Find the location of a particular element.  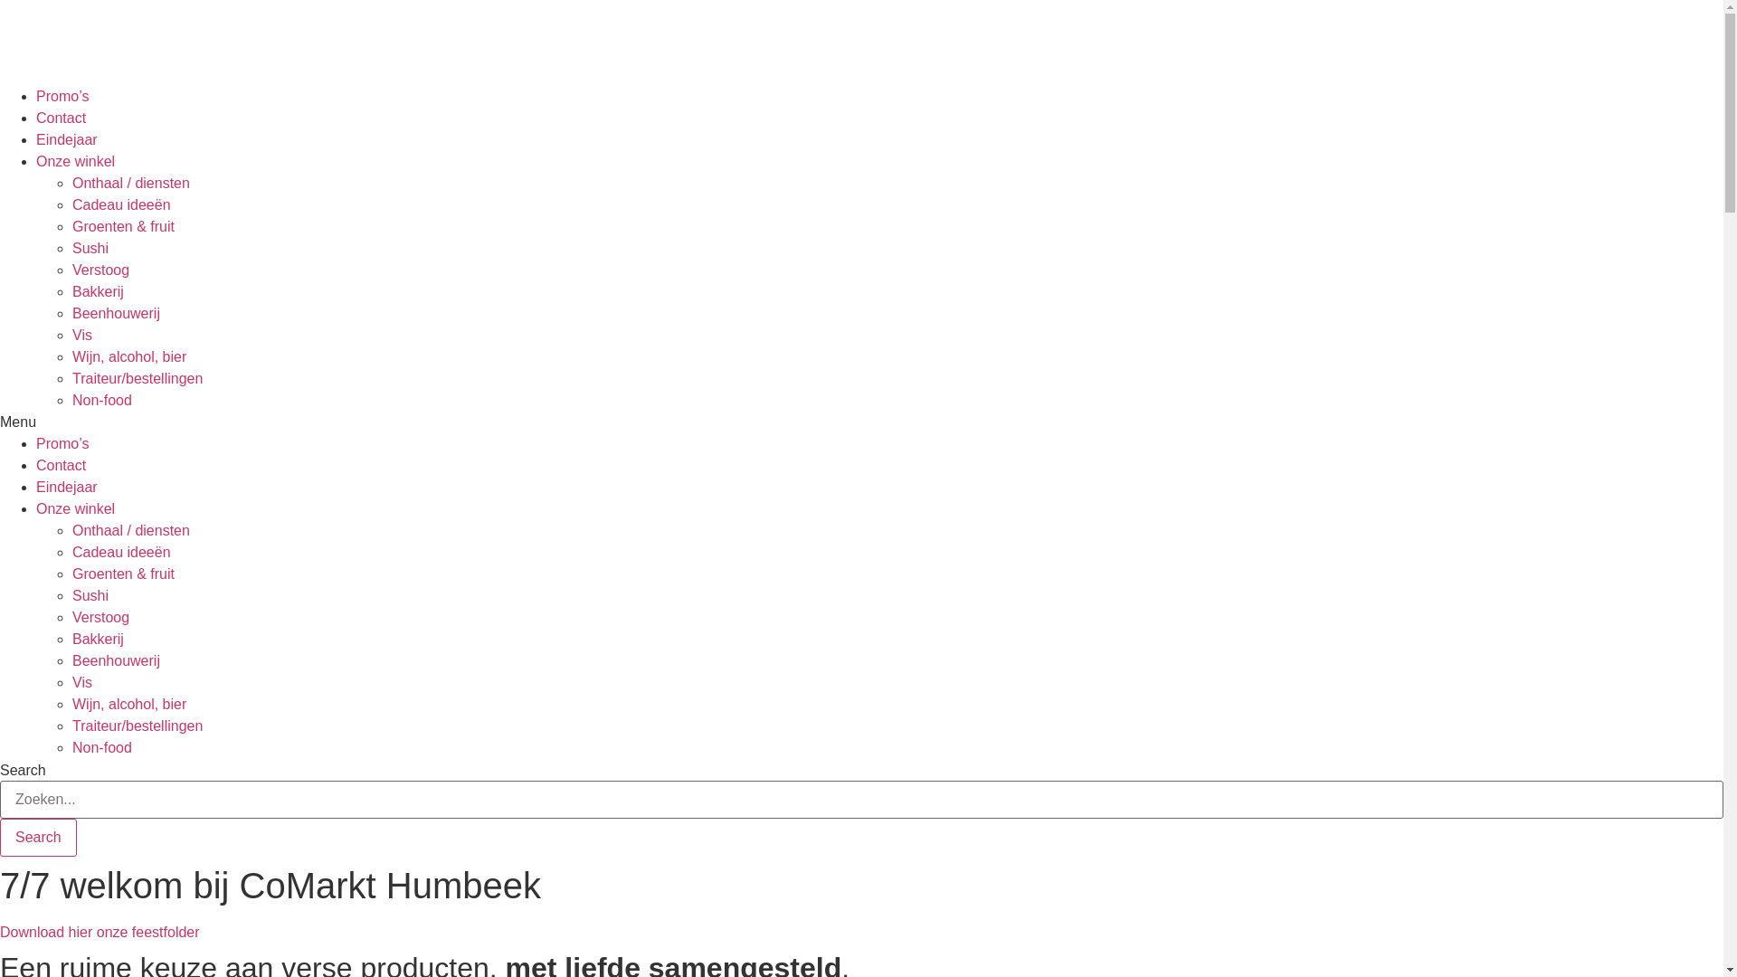

Eindejaar is located at coordinates (67, 139).